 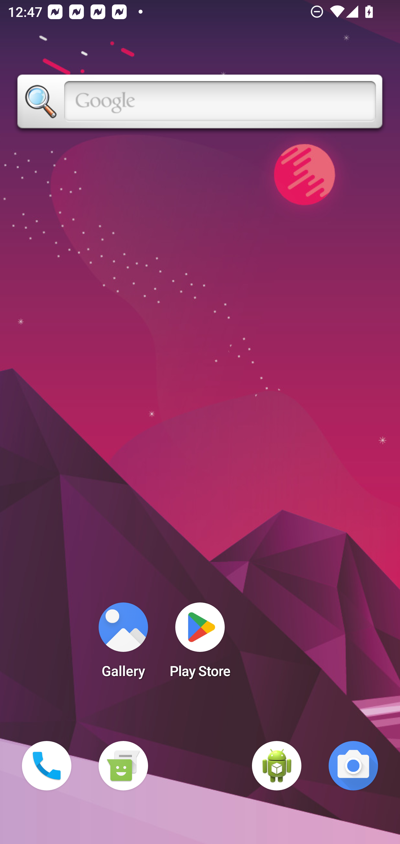 What do you see at coordinates (277, 766) in the screenshot?
I see `WebView Browser Tester` at bounding box center [277, 766].